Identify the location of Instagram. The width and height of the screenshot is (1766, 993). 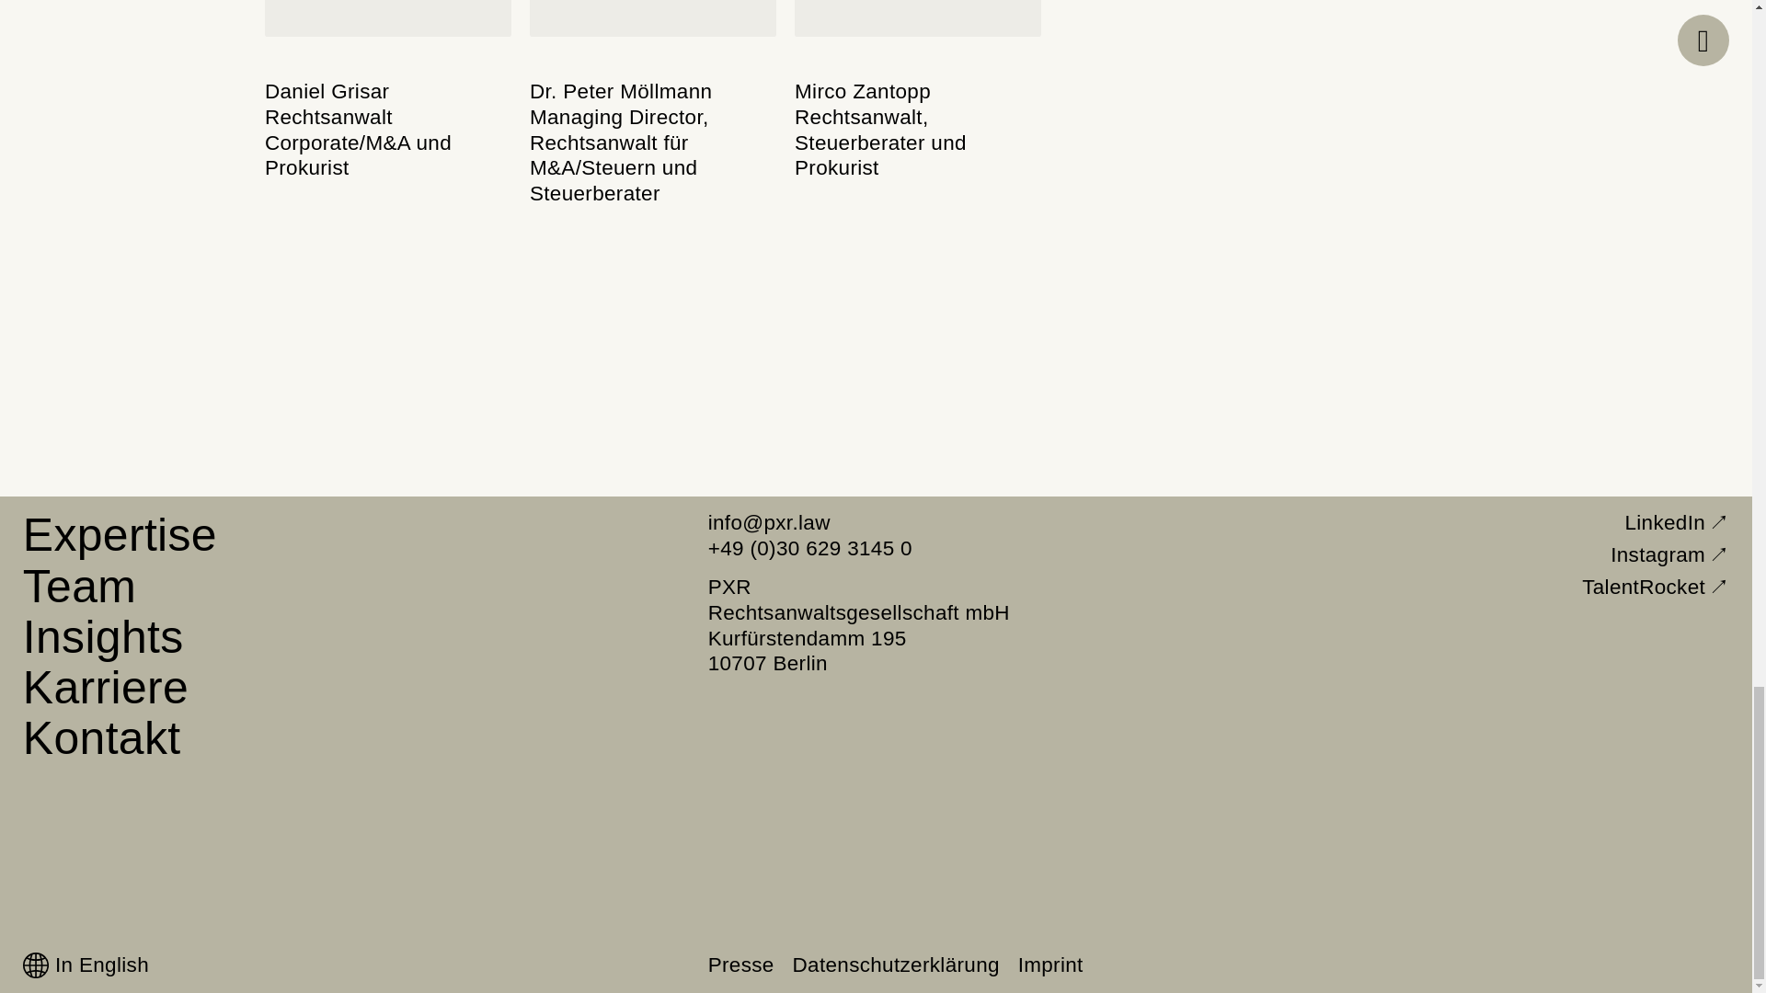
(76, 585).